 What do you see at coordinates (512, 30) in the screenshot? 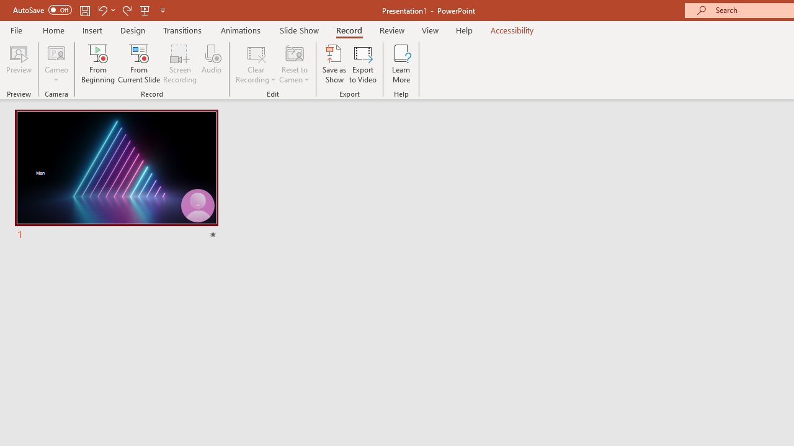
I see `Accessibility` at bounding box center [512, 30].